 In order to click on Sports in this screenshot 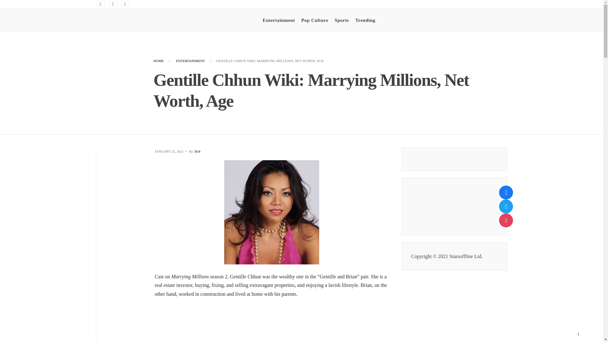, I will do `click(342, 20)`.